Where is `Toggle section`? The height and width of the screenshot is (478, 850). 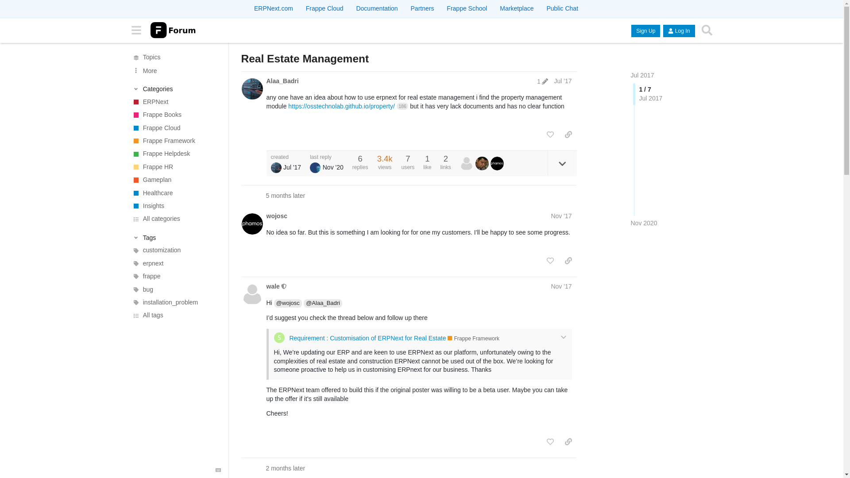
Toggle section is located at coordinates (176, 237).